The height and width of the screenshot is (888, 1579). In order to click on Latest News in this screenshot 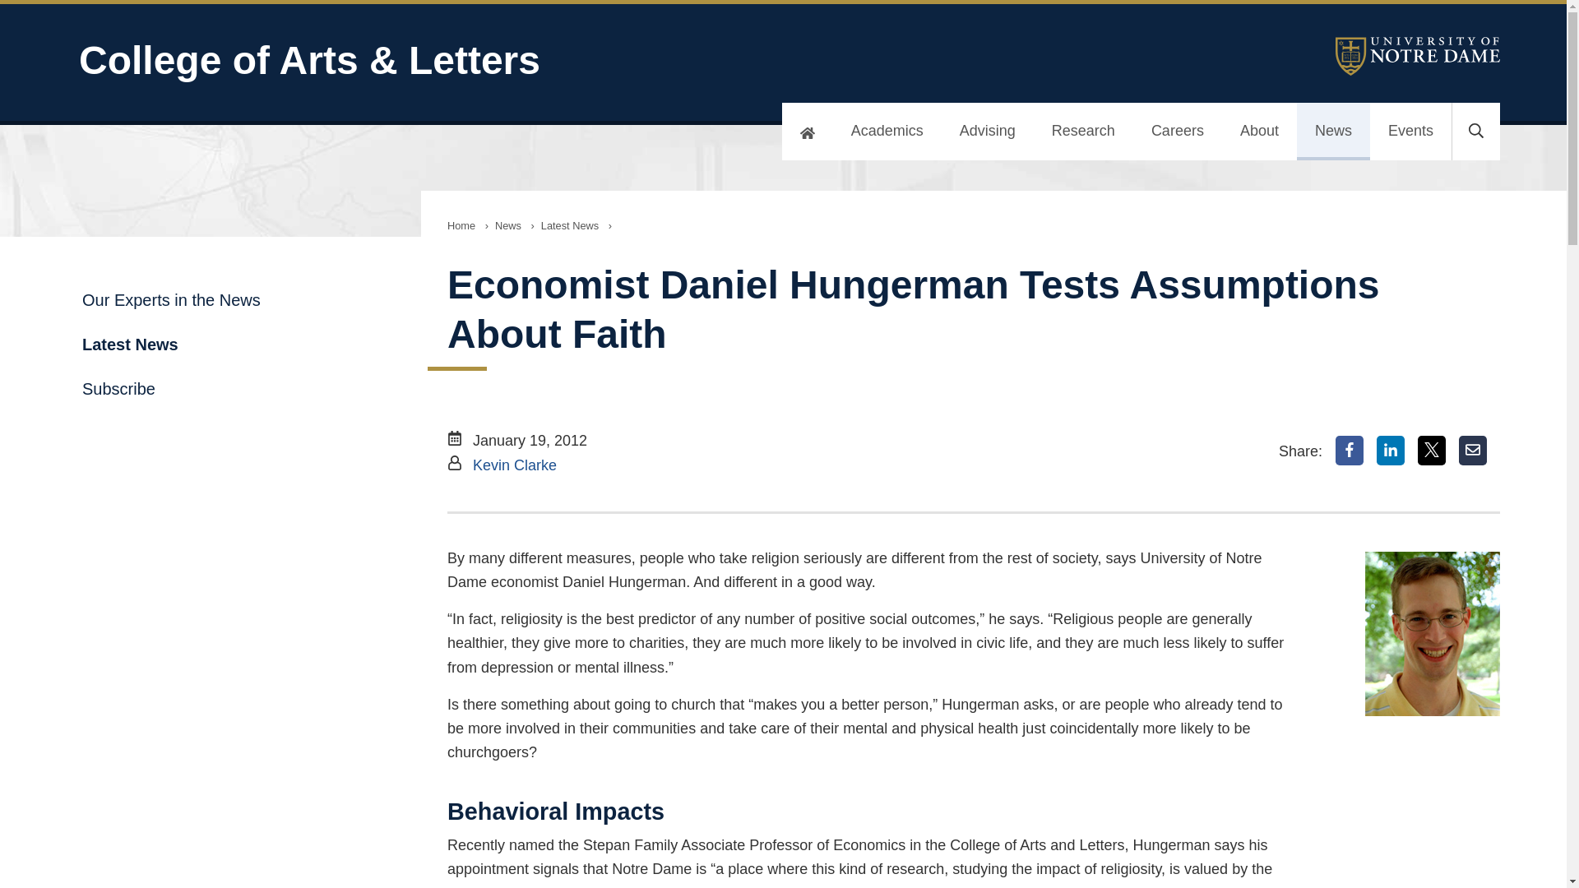, I will do `click(569, 225)`.